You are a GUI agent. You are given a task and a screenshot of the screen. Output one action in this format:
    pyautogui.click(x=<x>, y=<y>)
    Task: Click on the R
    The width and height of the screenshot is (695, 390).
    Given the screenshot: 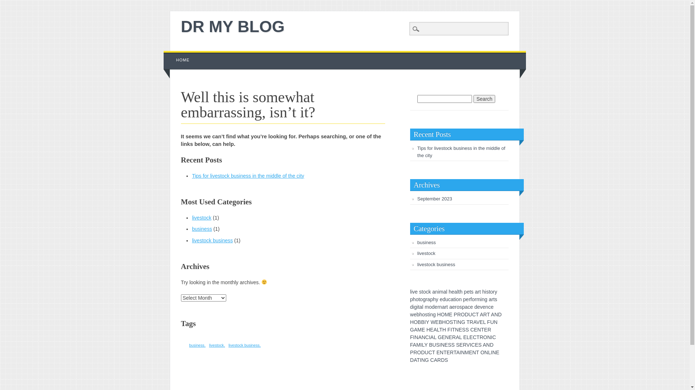 What is the action you would take?
    pyautogui.click(x=485, y=315)
    